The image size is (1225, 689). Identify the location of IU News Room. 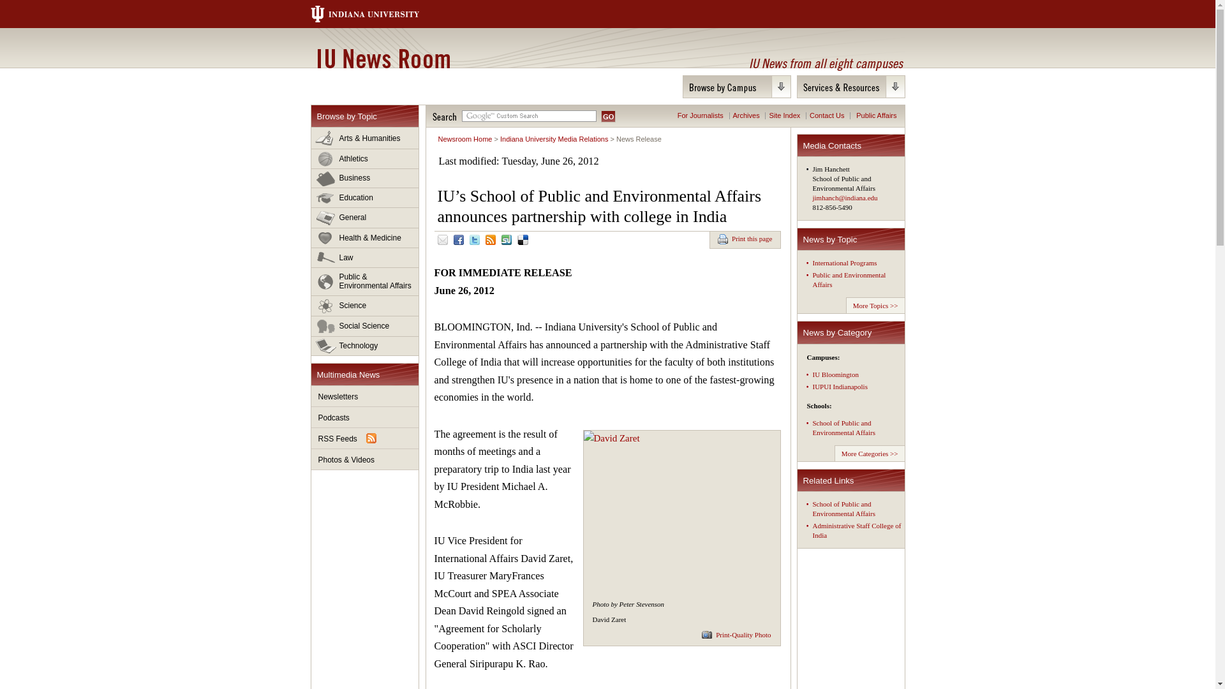
(383, 58).